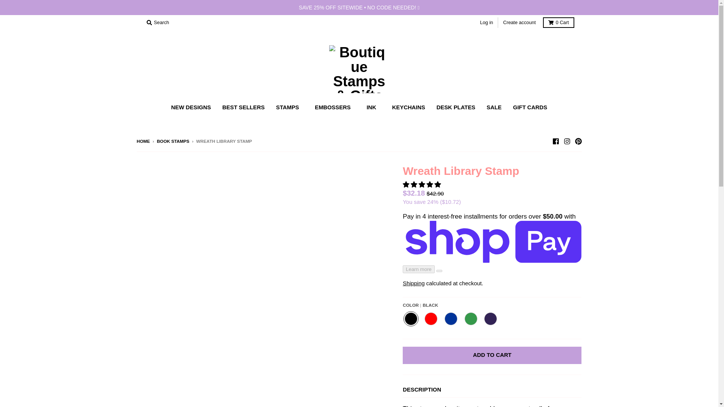 The image size is (724, 407). I want to click on GIFT CARDS, so click(530, 107).